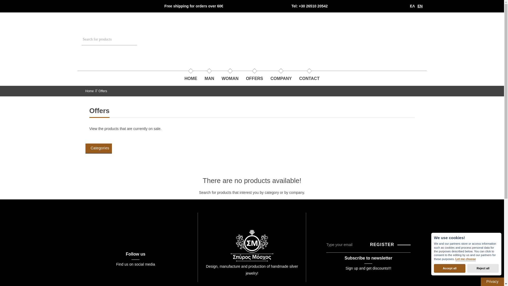 This screenshot has width=508, height=286. What do you see at coordinates (230, 78) in the screenshot?
I see `Woman` at bounding box center [230, 78].